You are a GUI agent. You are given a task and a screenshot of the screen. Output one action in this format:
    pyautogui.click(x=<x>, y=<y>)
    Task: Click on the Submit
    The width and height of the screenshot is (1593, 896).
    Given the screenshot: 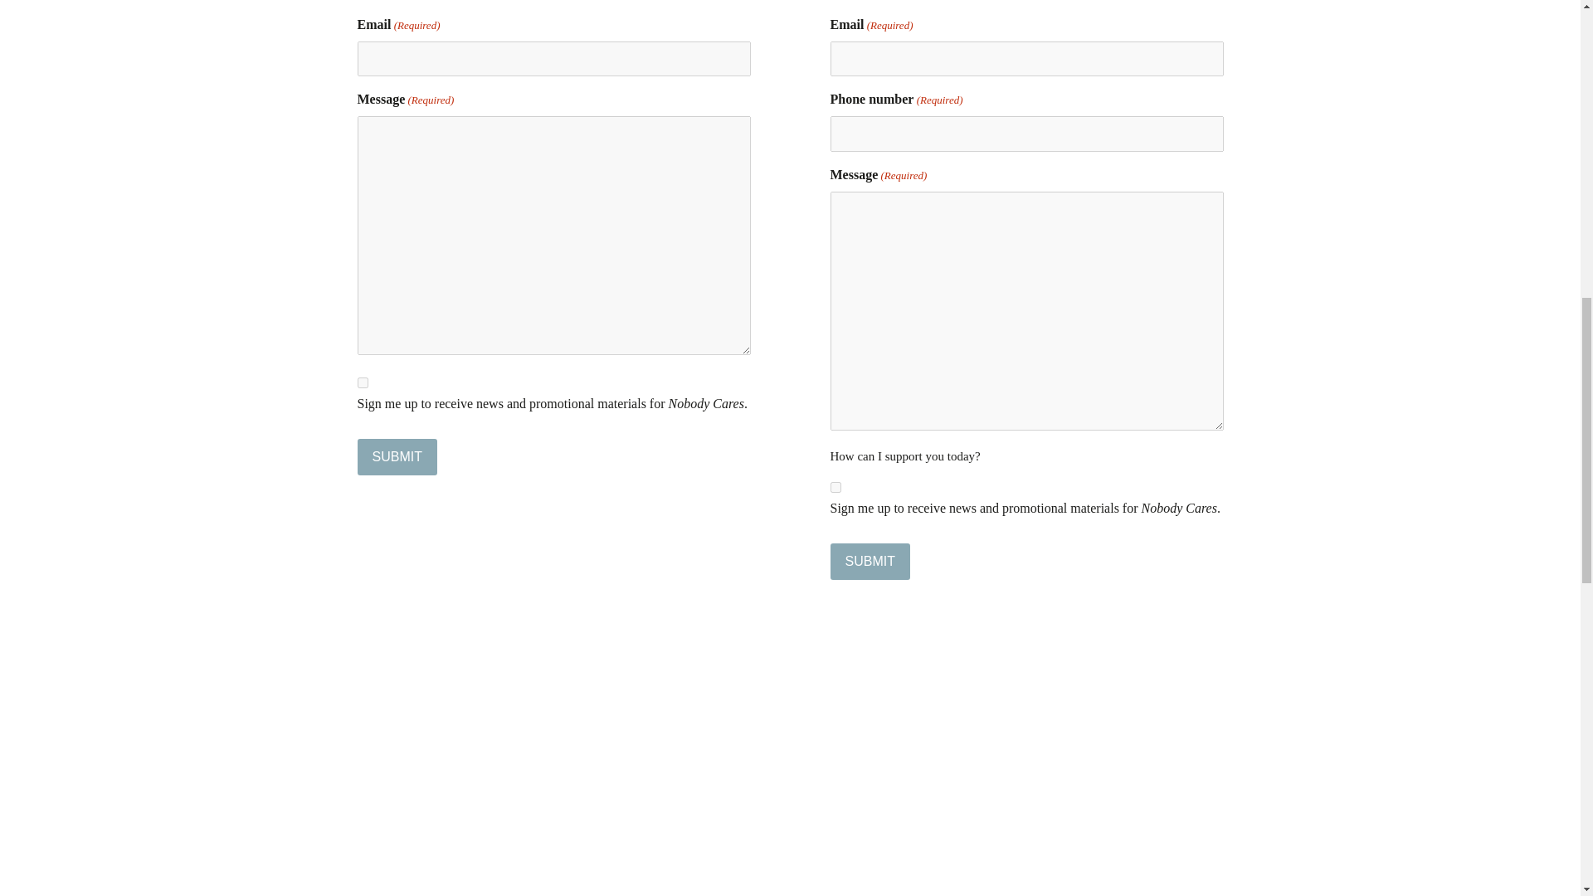 What is the action you would take?
    pyautogui.click(x=870, y=561)
    